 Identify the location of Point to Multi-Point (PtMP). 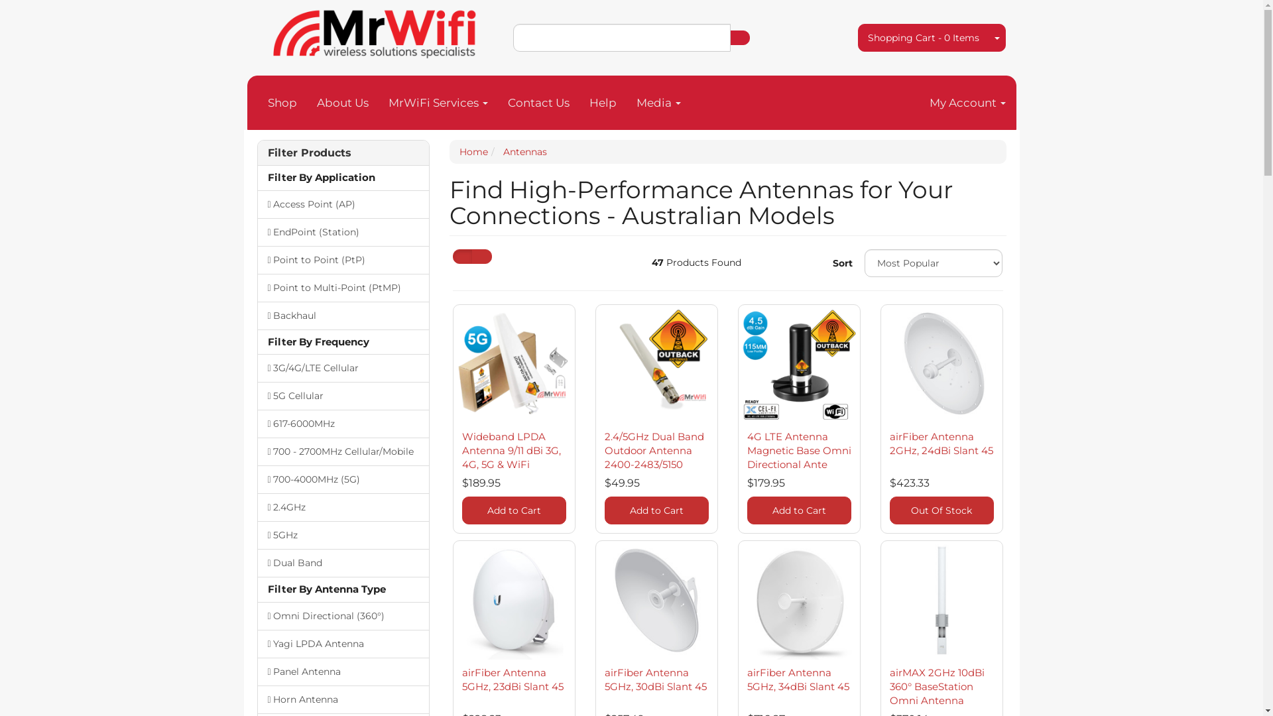
(343, 288).